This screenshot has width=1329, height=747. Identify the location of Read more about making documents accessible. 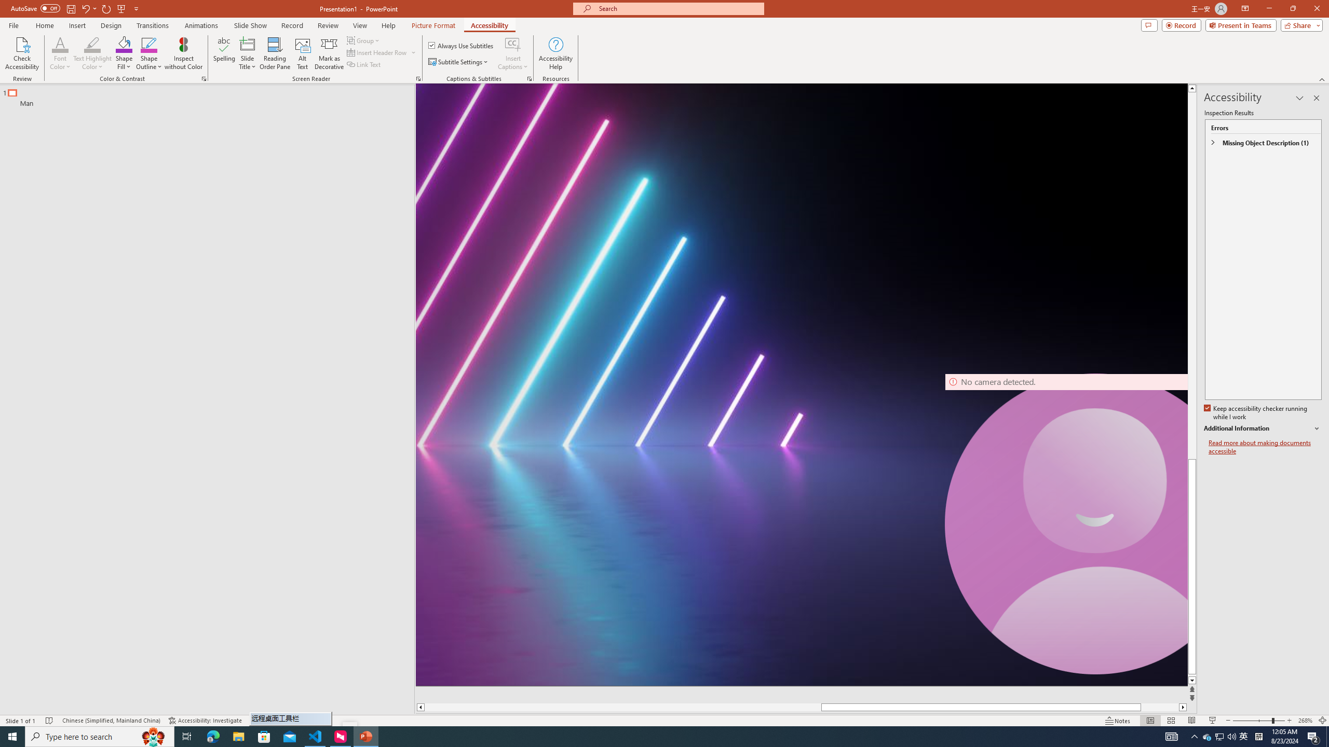
(1265, 447).